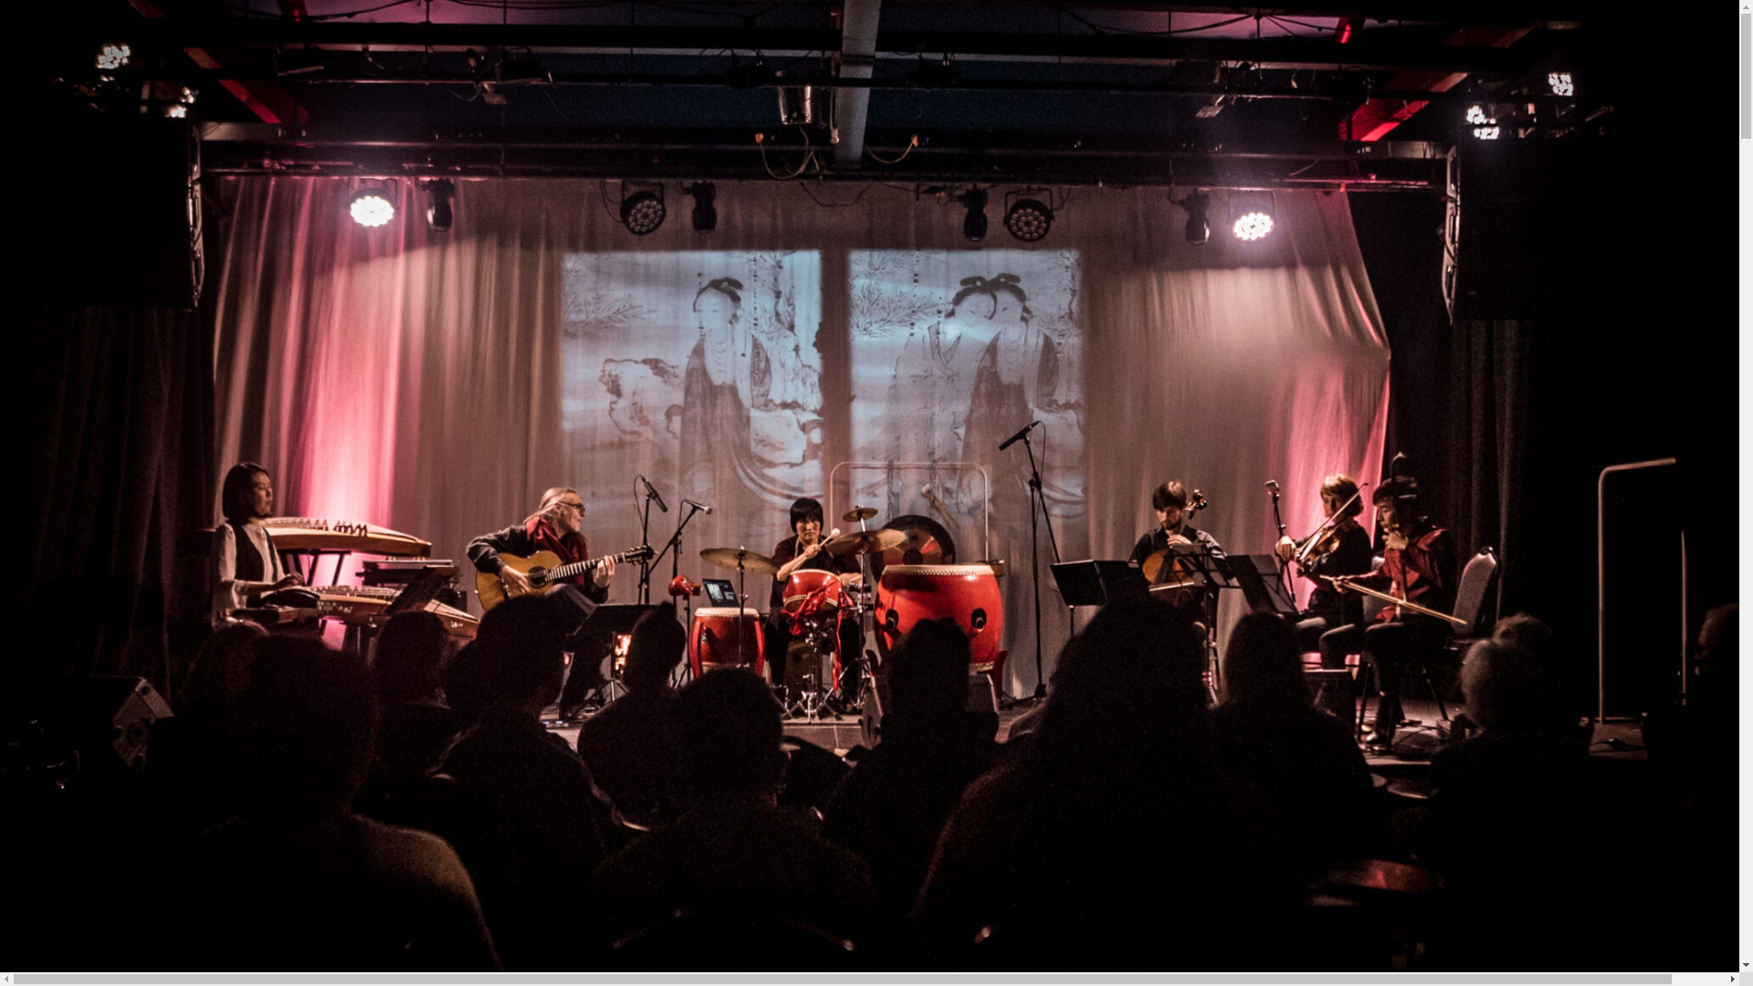 Image resolution: width=1753 pixels, height=986 pixels. What do you see at coordinates (100, 606) in the screenshot?
I see `Transport` at bounding box center [100, 606].